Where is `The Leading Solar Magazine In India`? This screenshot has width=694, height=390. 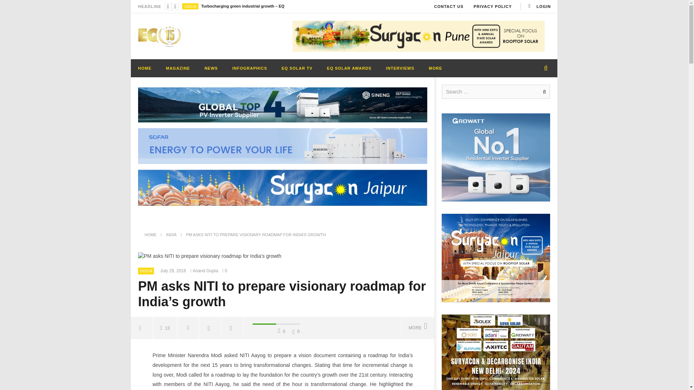 The Leading Solar Magazine In India is located at coordinates (160, 36).